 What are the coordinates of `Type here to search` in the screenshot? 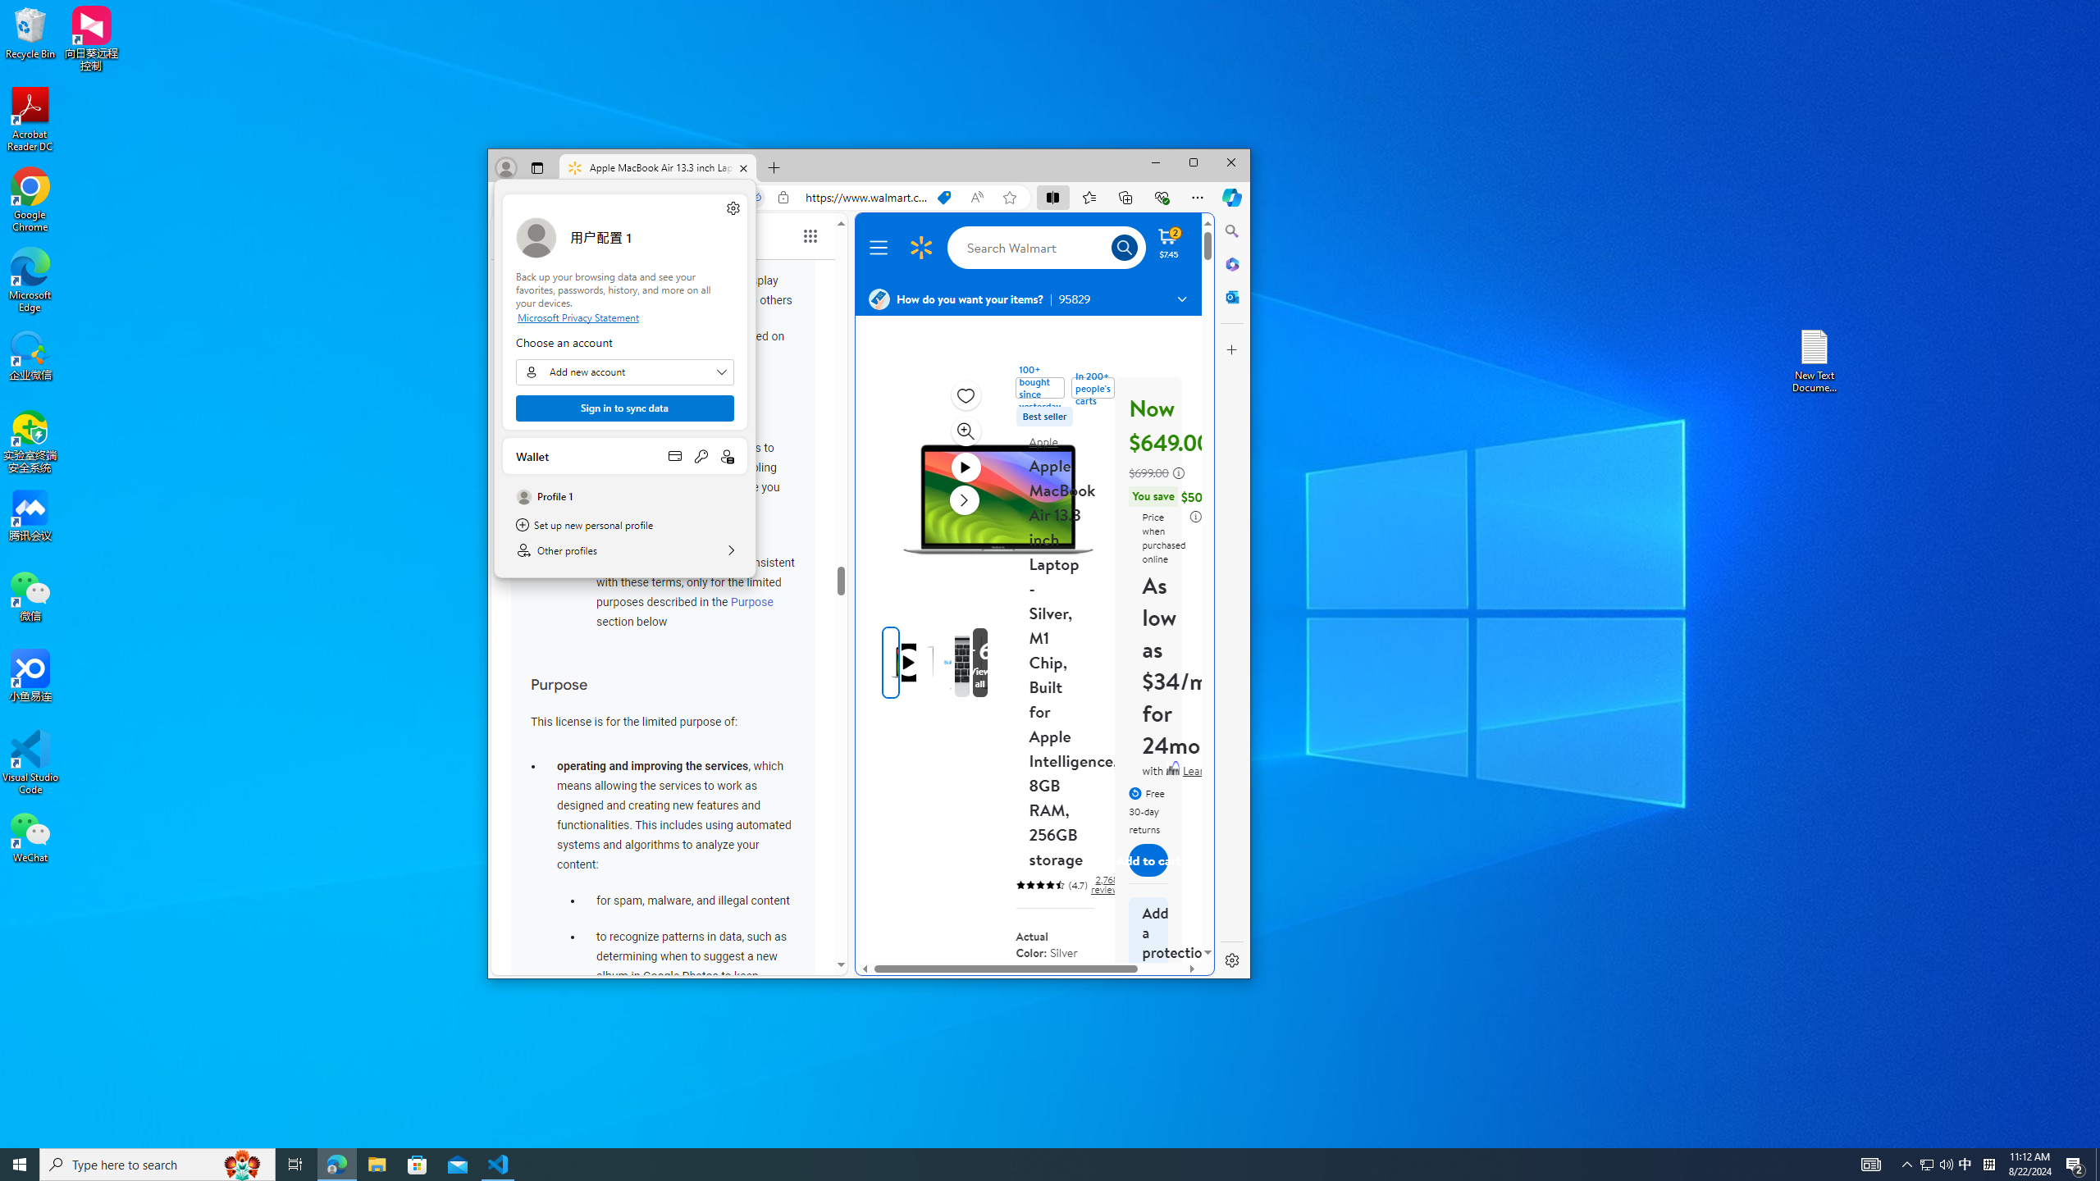 It's located at (1946, 1165).